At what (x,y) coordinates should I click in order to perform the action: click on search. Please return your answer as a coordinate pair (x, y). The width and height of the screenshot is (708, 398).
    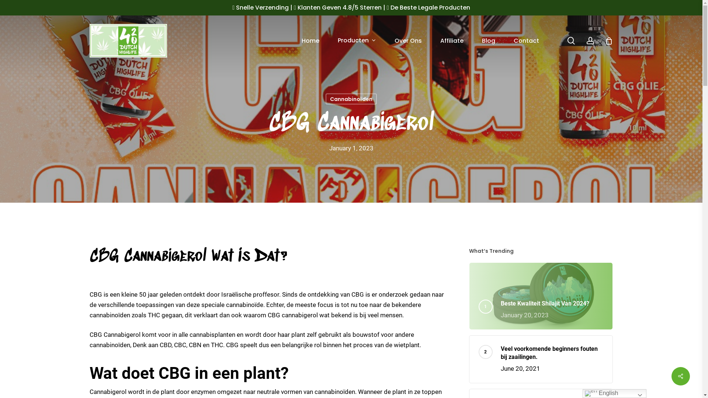
    Looking at the image, I should click on (571, 41).